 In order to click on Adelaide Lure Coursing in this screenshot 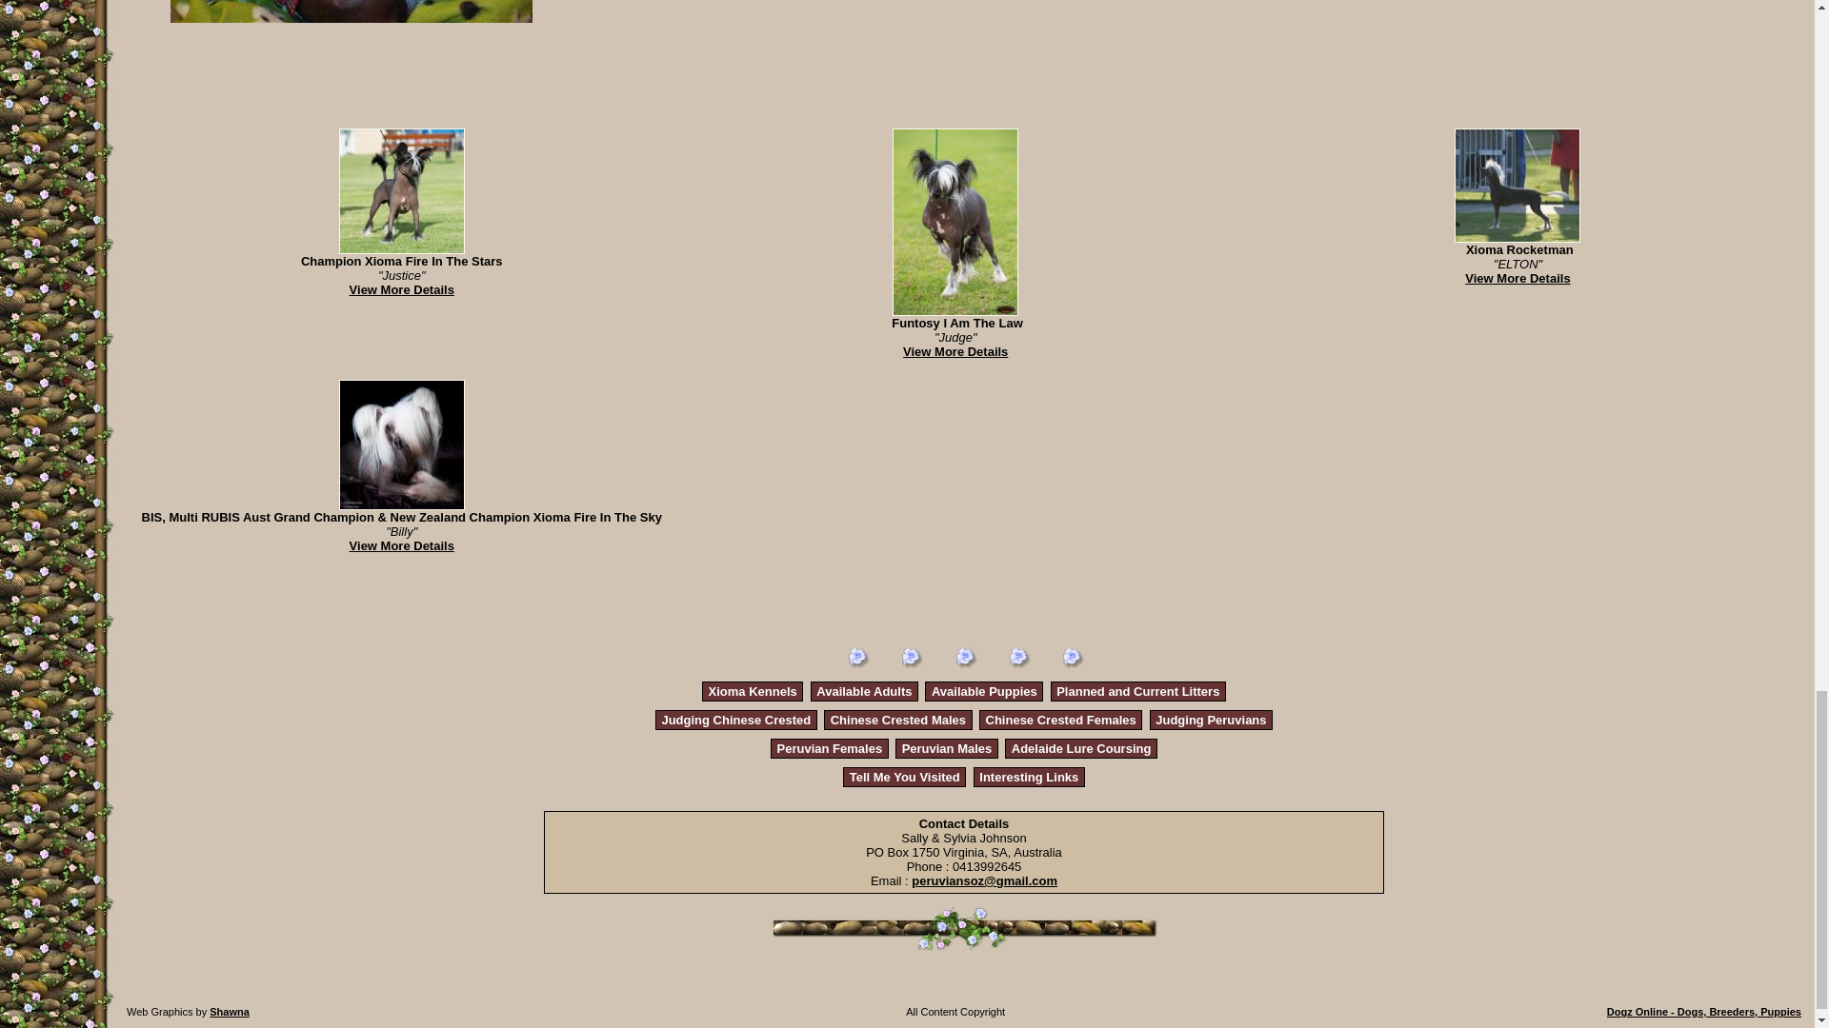, I will do `click(1081, 748)`.